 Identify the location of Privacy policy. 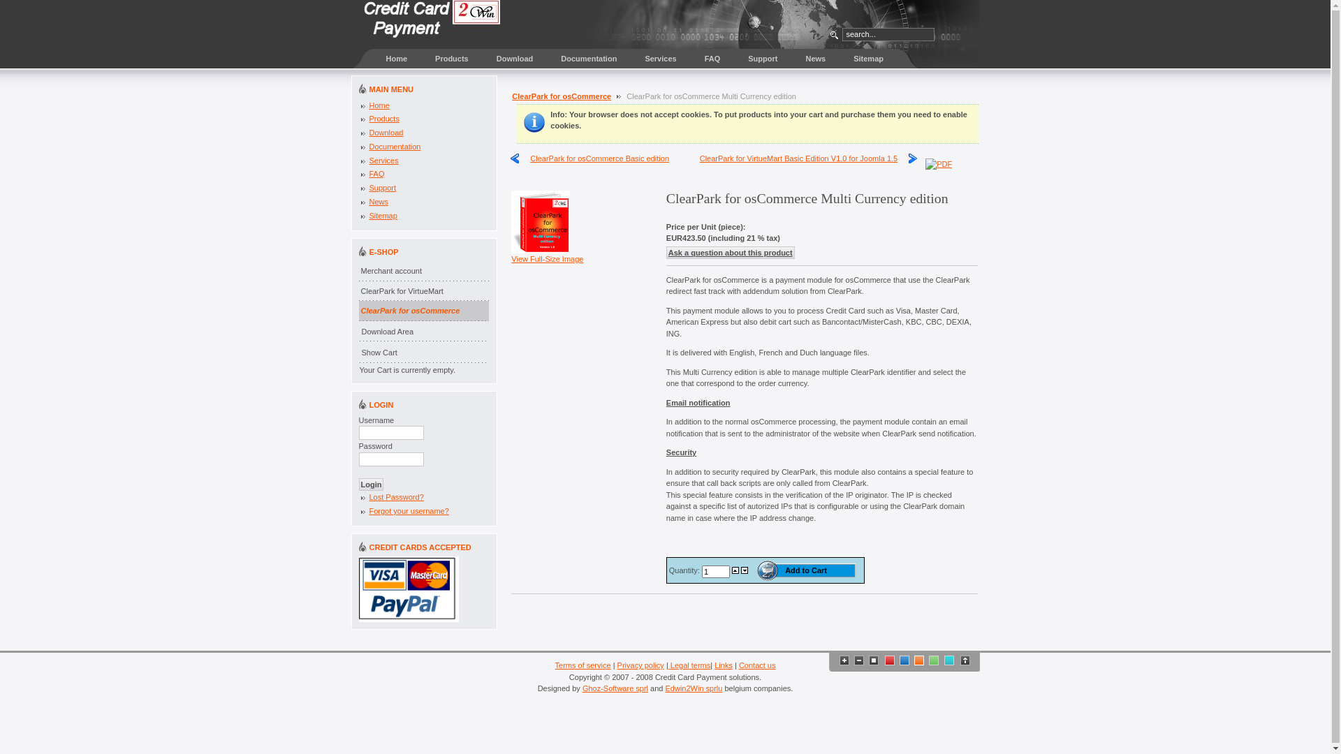
(641, 665).